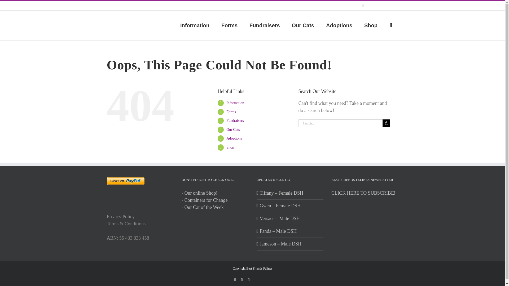  What do you see at coordinates (303, 25) in the screenshot?
I see `Our Cats` at bounding box center [303, 25].